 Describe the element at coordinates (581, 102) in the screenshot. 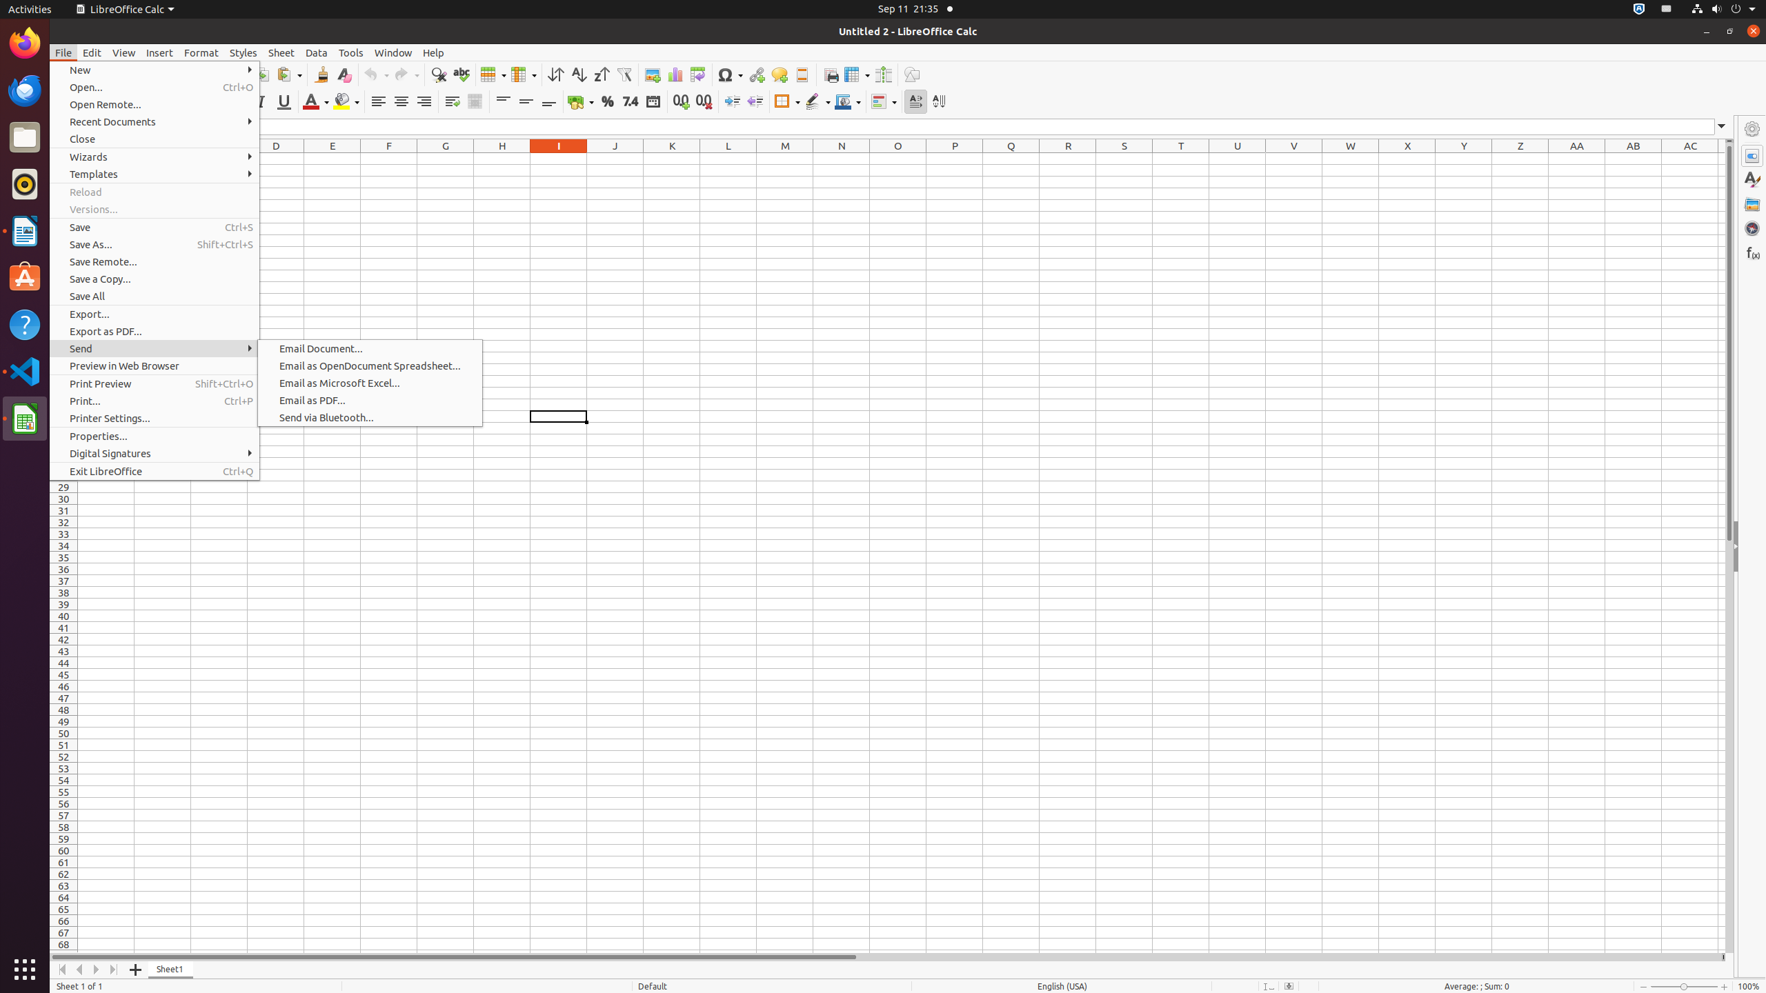

I see `Currency` at that location.